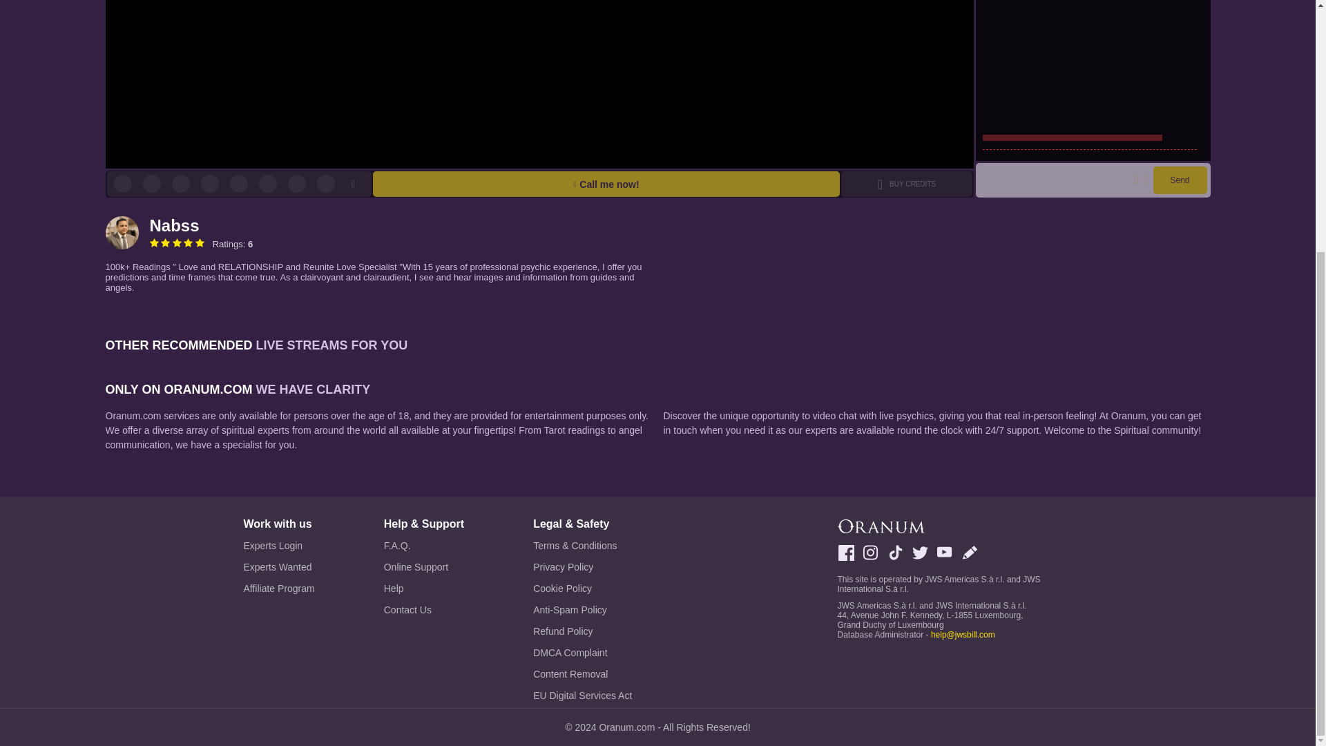 Image resolution: width=1326 pixels, height=746 pixels. What do you see at coordinates (278, 589) in the screenshot?
I see `Affiliate Program` at bounding box center [278, 589].